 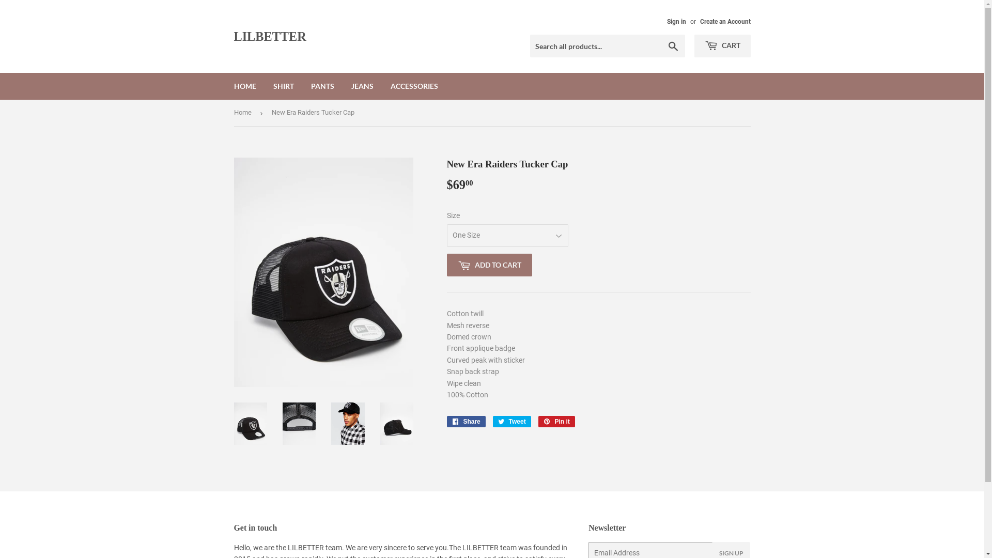 What do you see at coordinates (245, 86) in the screenshot?
I see `HOME` at bounding box center [245, 86].